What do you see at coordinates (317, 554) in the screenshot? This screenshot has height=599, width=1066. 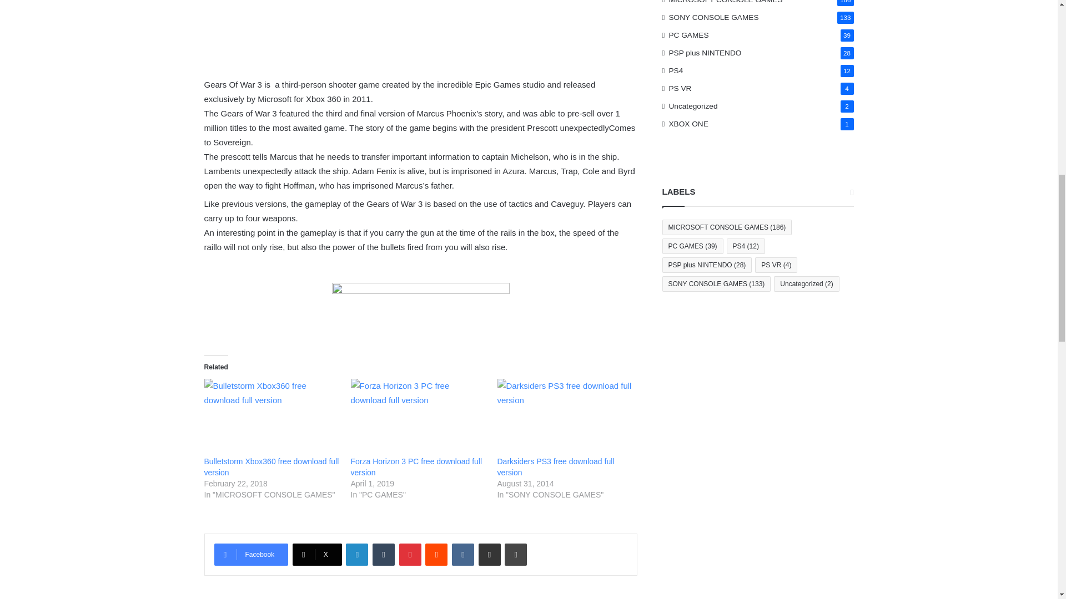 I see `X` at bounding box center [317, 554].